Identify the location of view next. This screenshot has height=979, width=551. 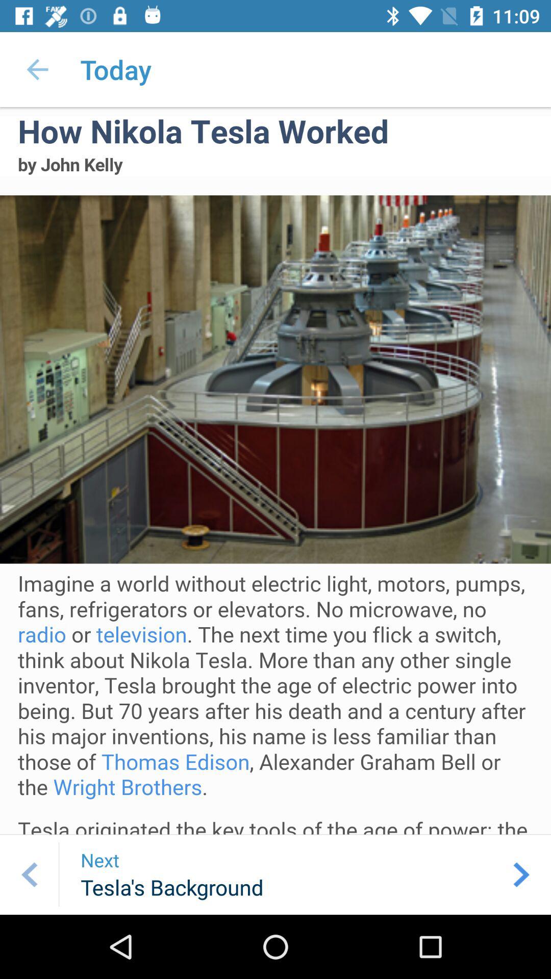
(521, 874).